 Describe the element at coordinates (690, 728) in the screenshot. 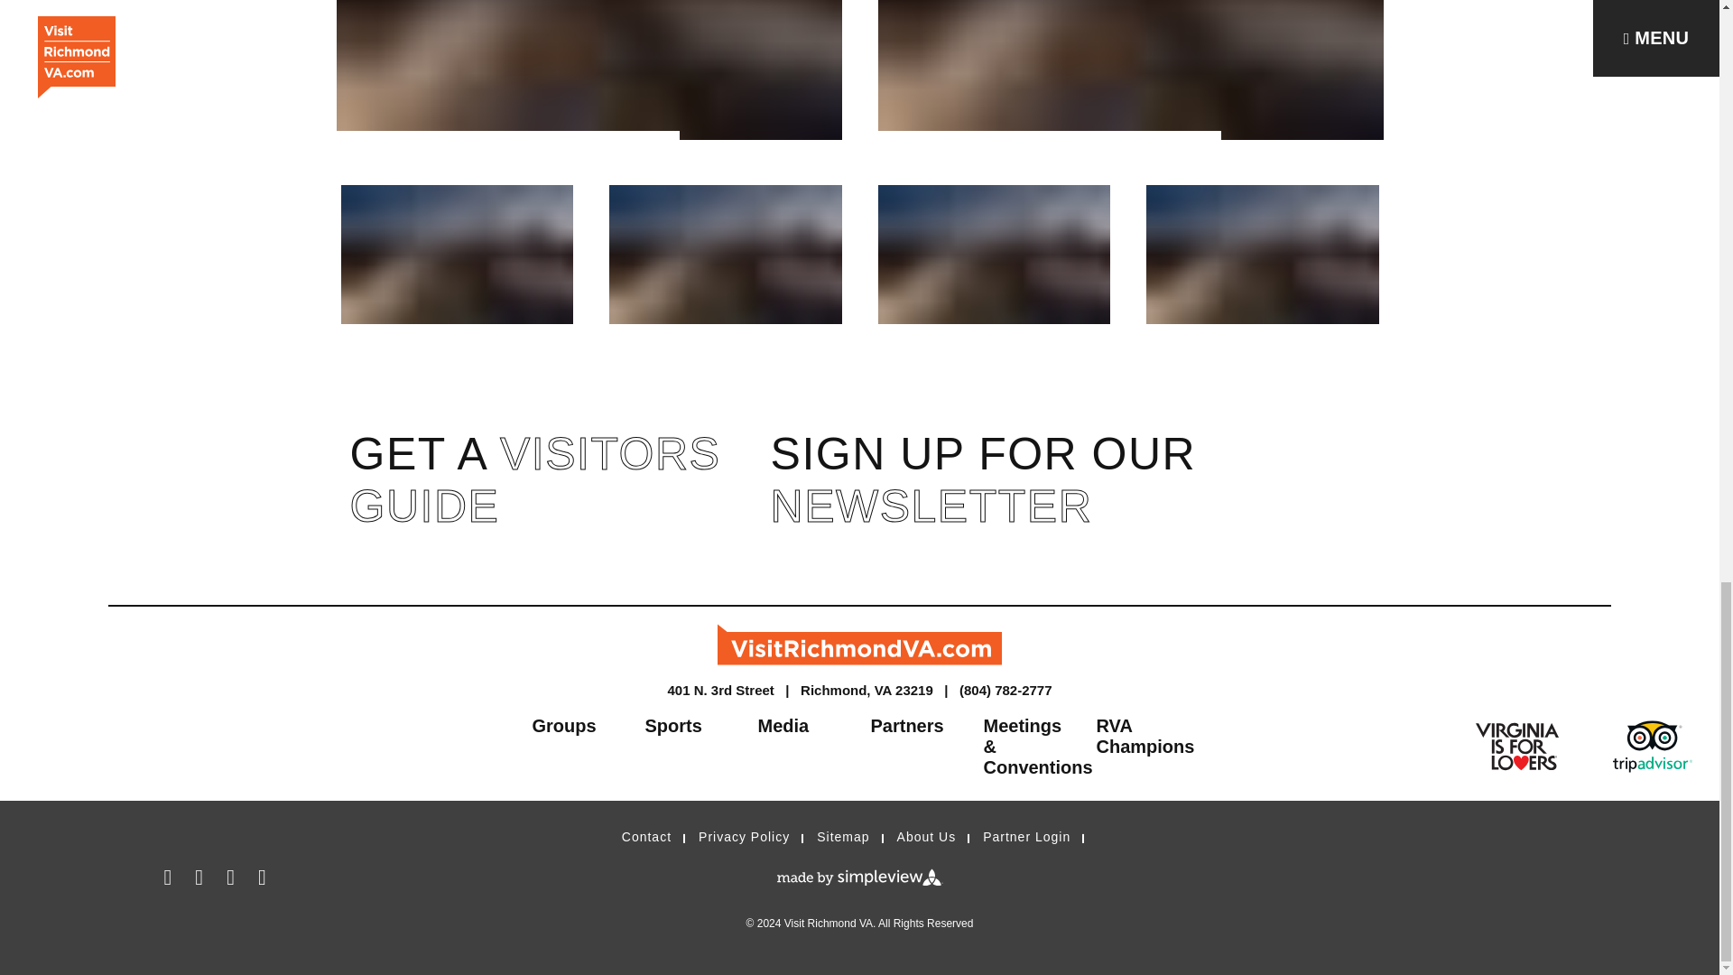

I see `Sports` at that location.